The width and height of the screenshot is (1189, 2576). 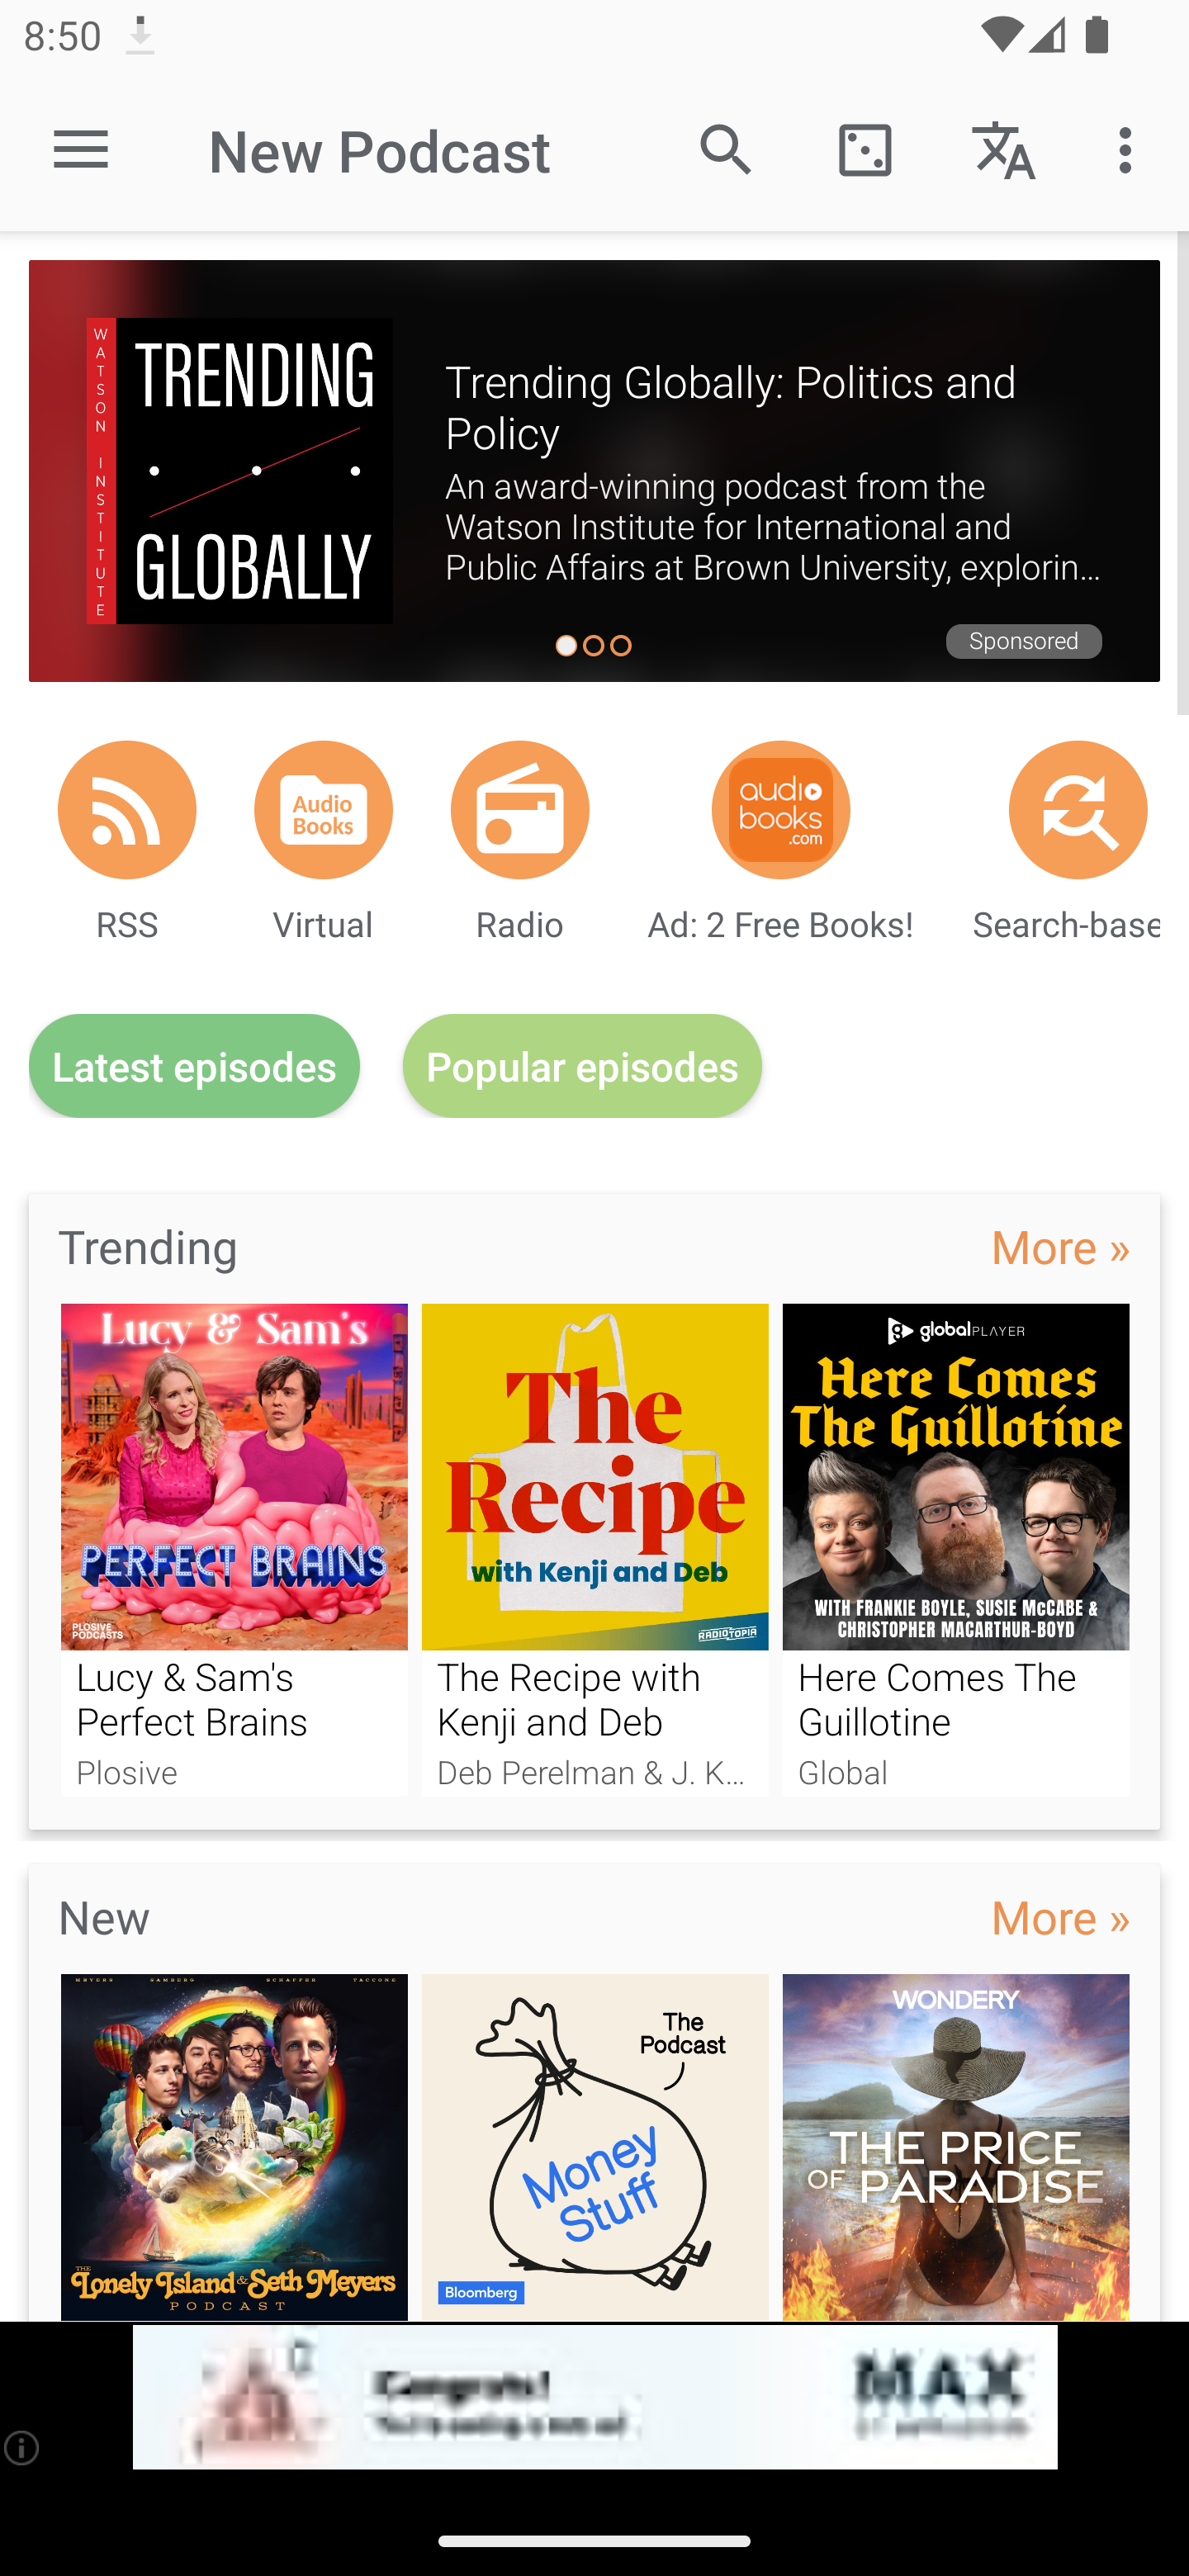 What do you see at coordinates (1004, 149) in the screenshot?
I see `Podcast languages` at bounding box center [1004, 149].